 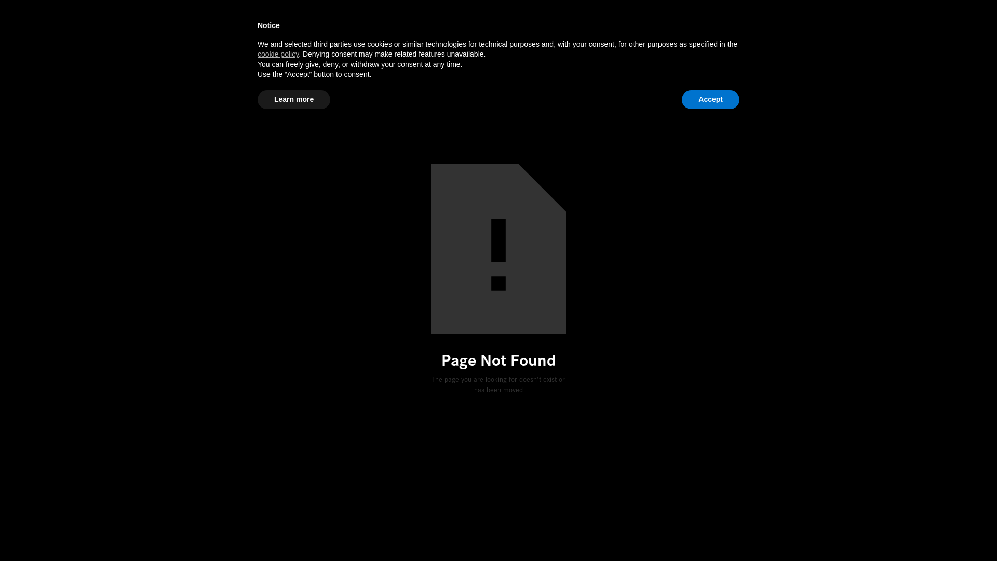 I want to click on cookie policy, so click(x=278, y=54).